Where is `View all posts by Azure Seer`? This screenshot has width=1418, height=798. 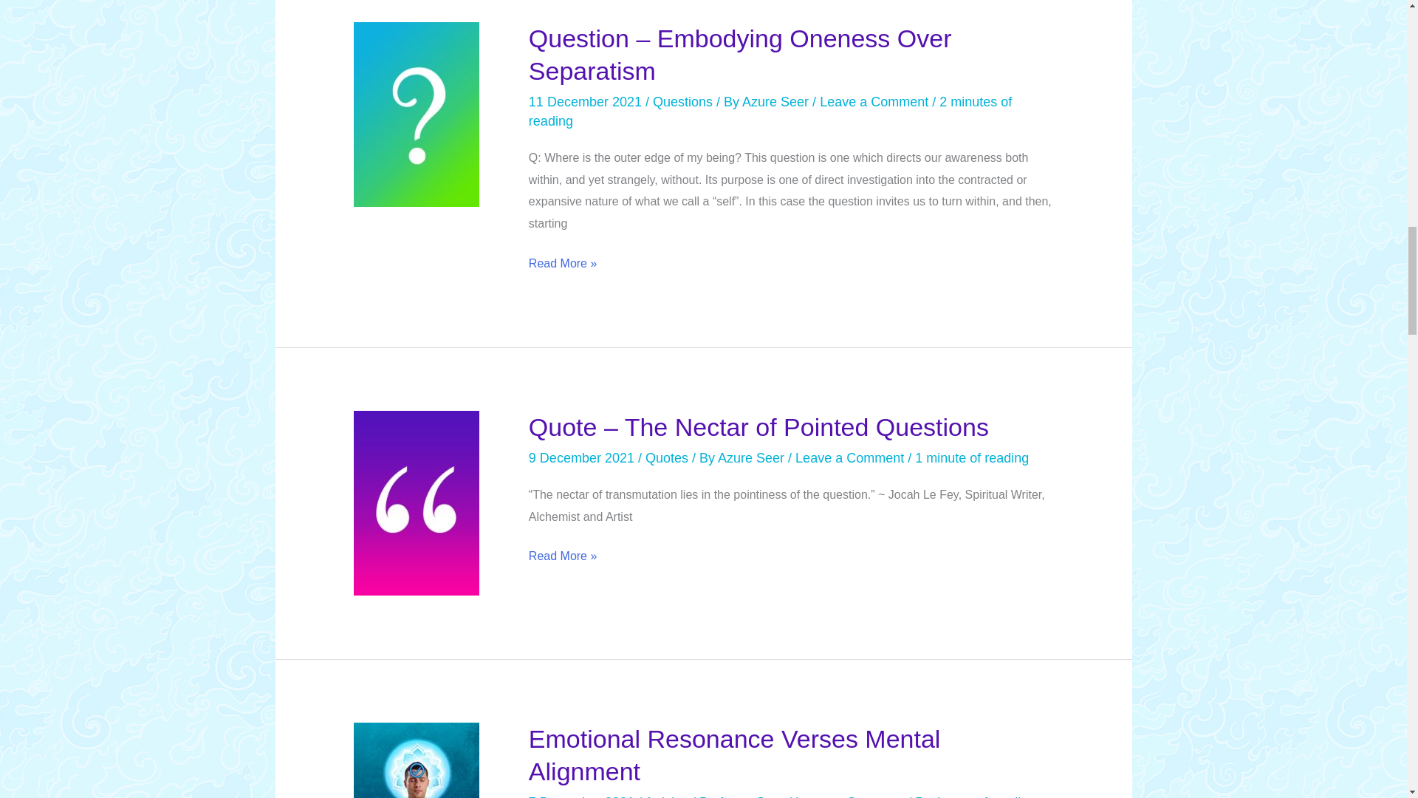 View all posts by Azure Seer is located at coordinates (753, 797).